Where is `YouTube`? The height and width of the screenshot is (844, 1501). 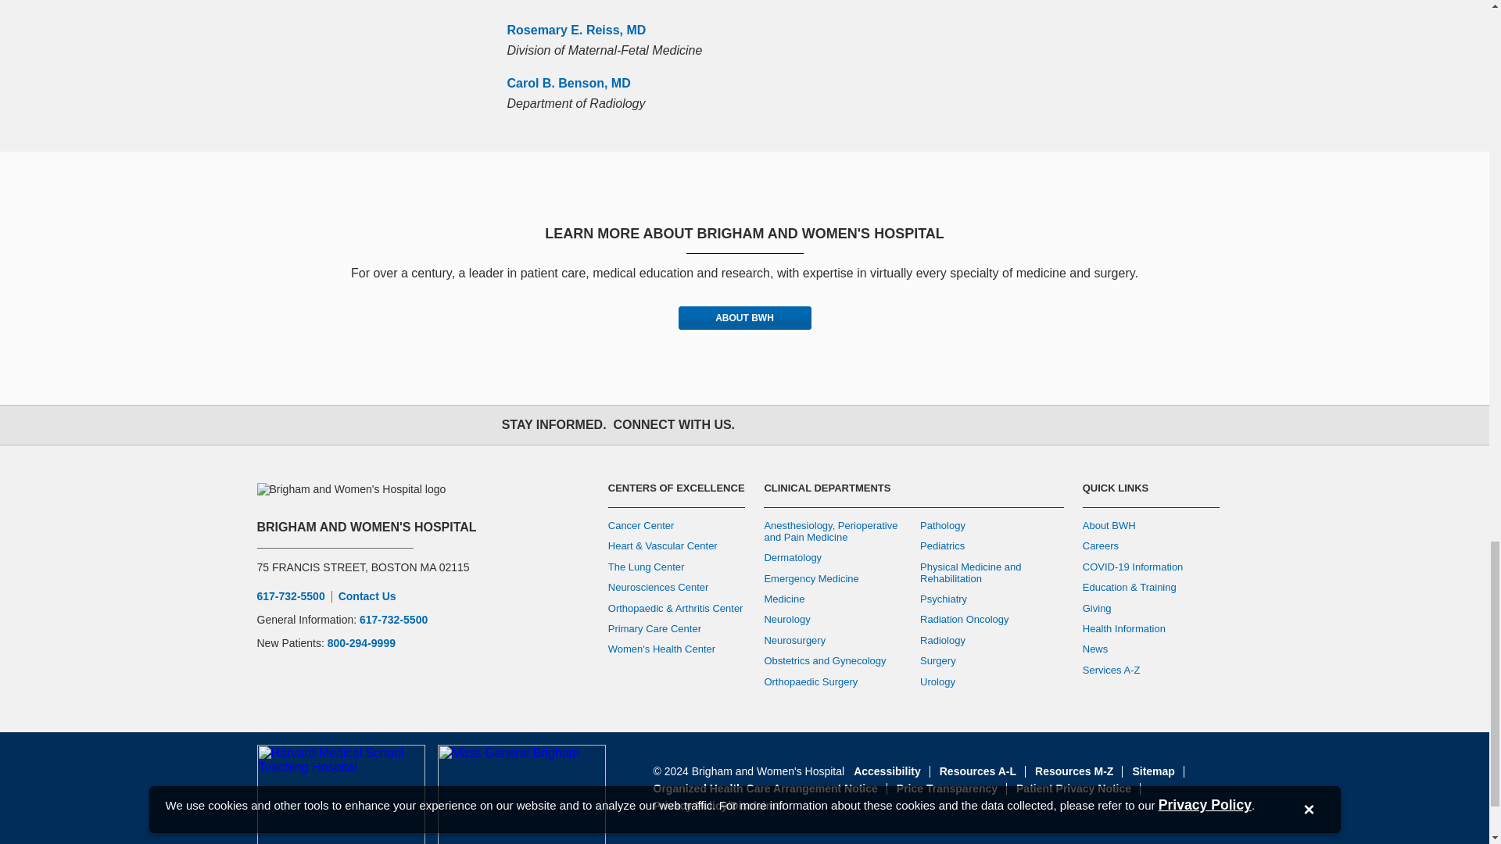
YouTube is located at coordinates (865, 425).